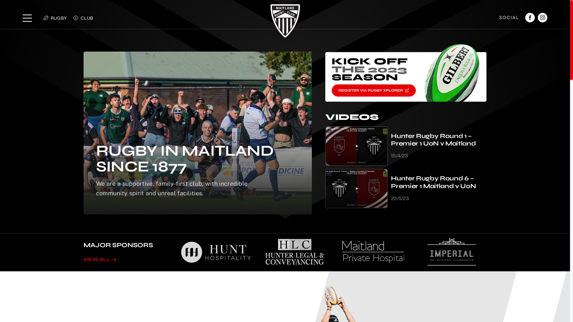 The width and height of the screenshot is (573, 322). I want to click on MAJOR SPONSORS, so click(118, 245).